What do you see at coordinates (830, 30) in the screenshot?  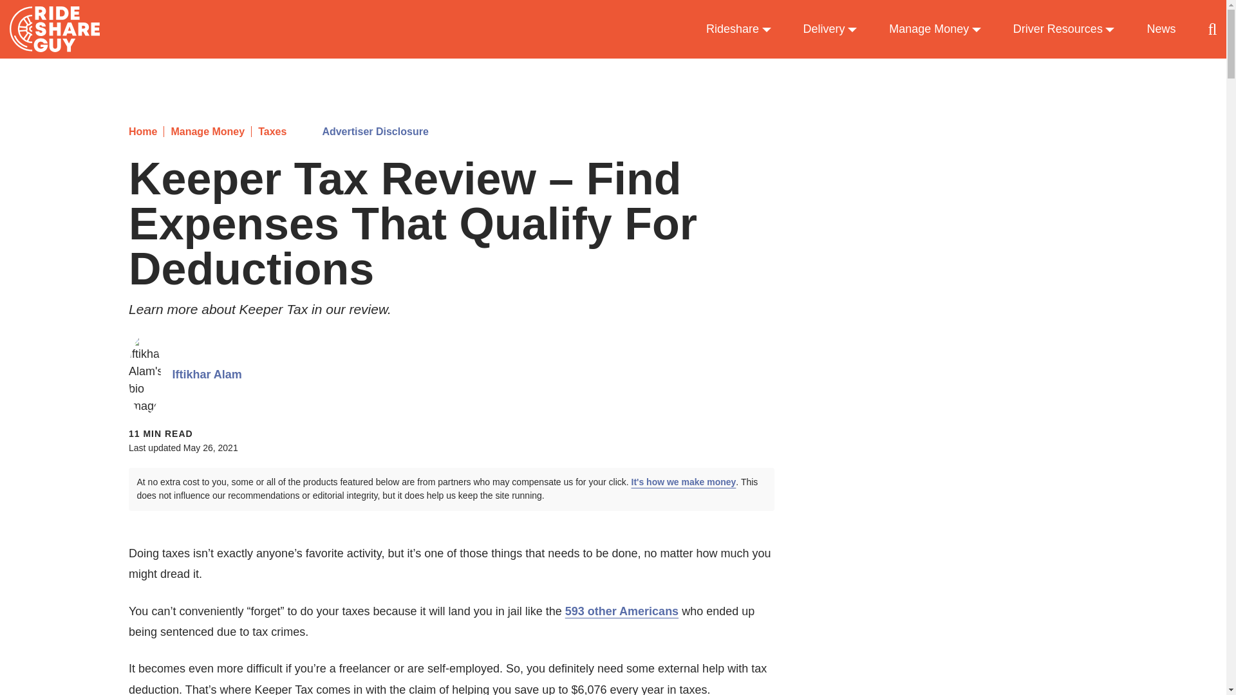 I see `Delivery` at bounding box center [830, 30].